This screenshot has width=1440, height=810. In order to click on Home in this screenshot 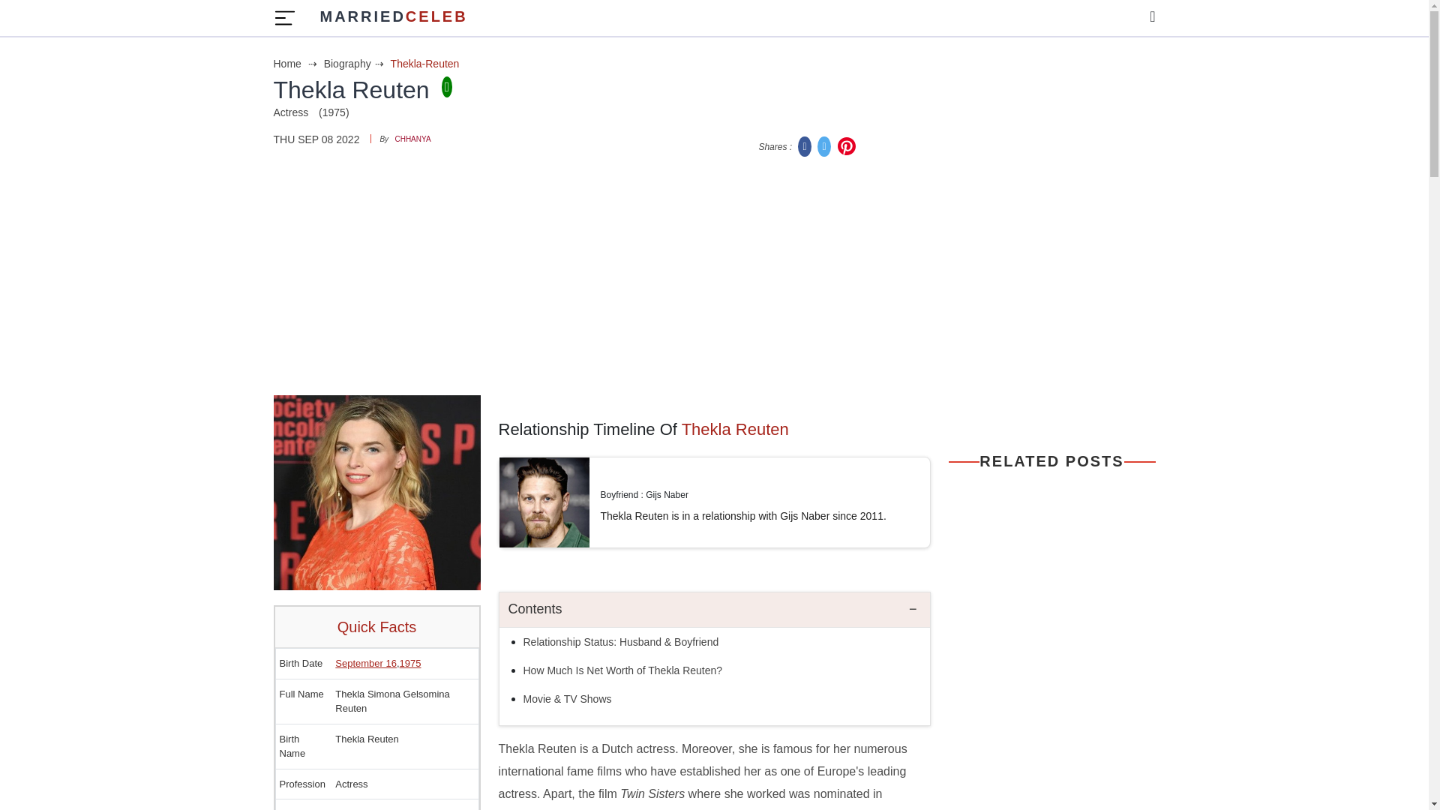, I will do `click(296, 63)`.